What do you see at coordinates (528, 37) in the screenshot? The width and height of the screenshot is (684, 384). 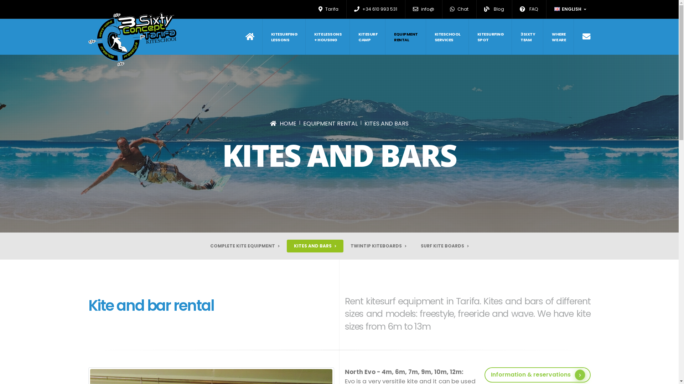 I see `3SIXTY TEAM` at bounding box center [528, 37].